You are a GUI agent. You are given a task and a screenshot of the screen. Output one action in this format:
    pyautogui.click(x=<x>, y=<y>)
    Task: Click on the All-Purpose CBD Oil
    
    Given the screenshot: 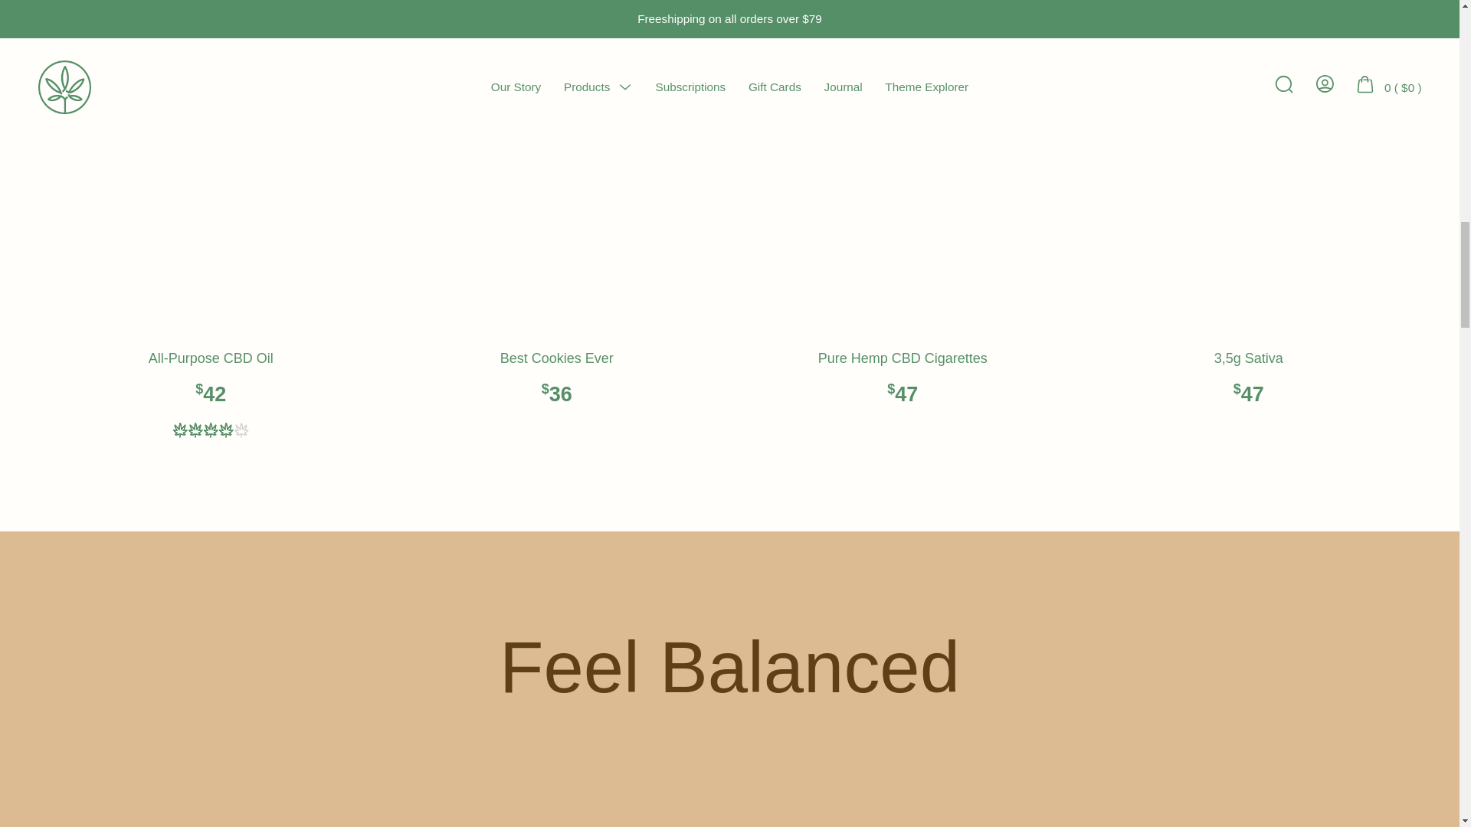 What is the action you would take?
    pyautogui.click(x=210, y=217)
    